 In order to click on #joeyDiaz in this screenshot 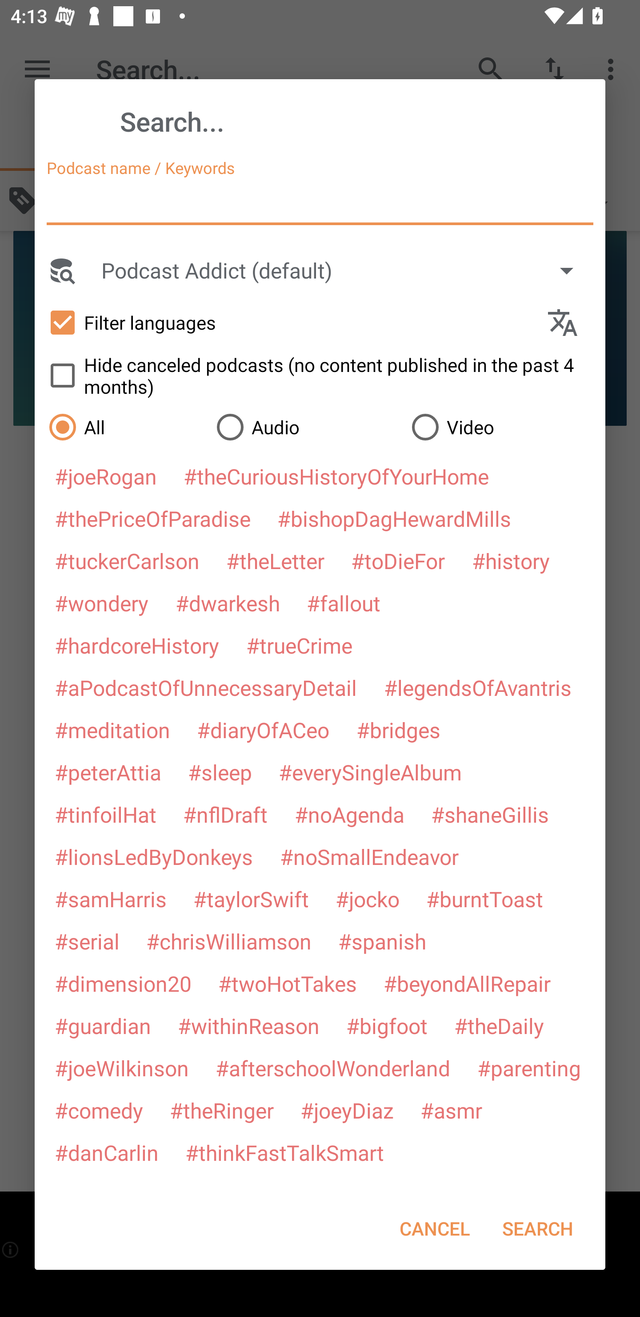, I will do `click(347, 1110)`.